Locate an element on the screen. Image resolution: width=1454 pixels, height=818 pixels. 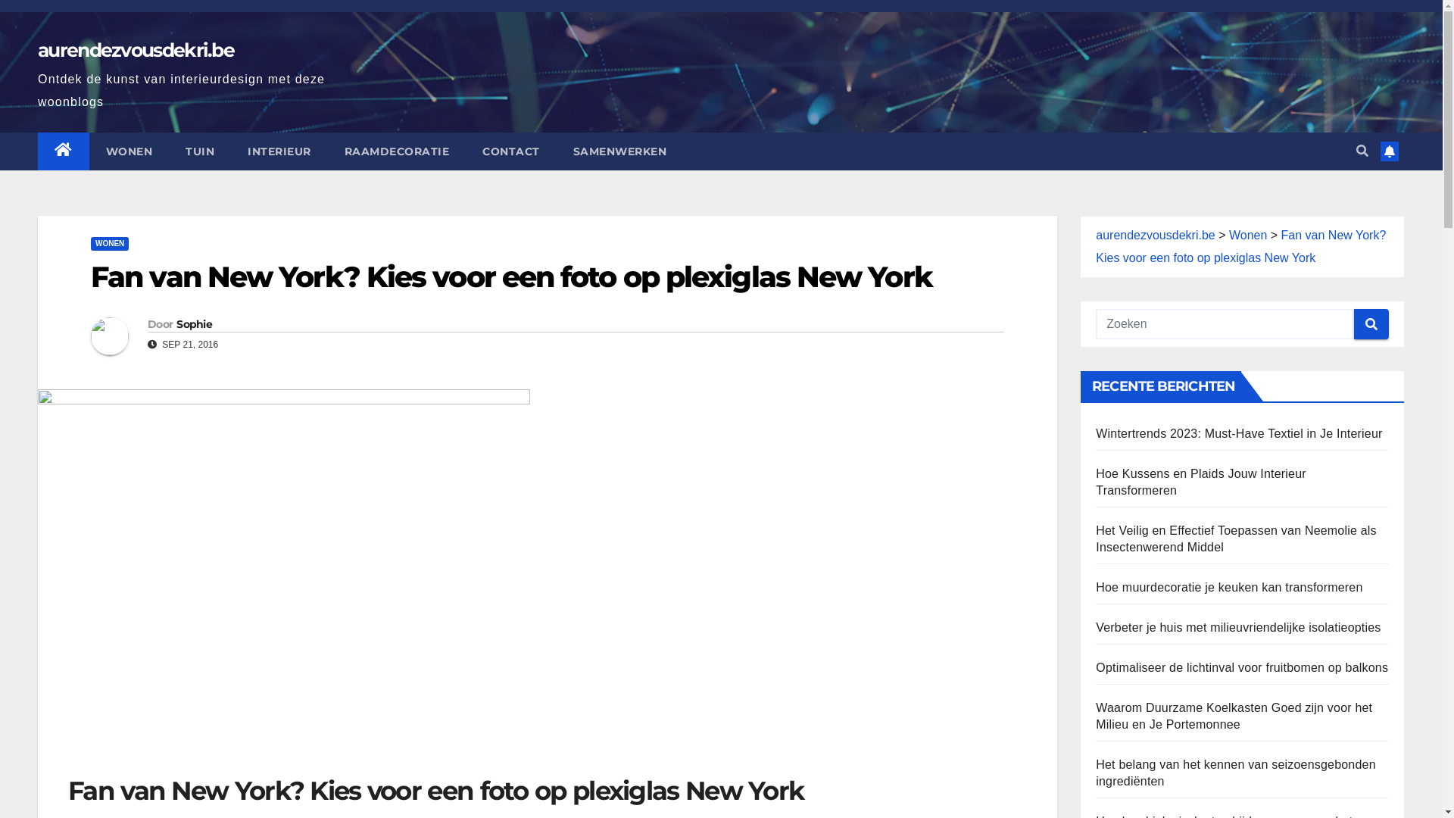
aurendezvousdekri.be is located at coordinates (1156, 235).